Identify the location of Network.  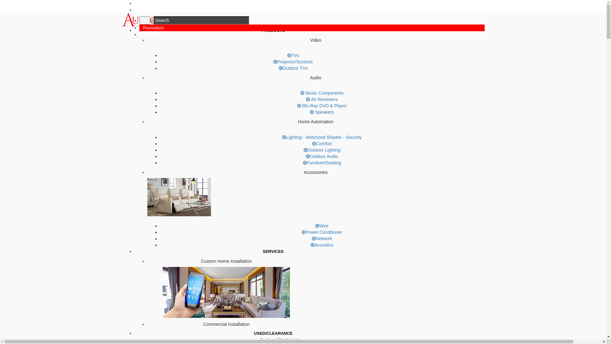
(322, 239).